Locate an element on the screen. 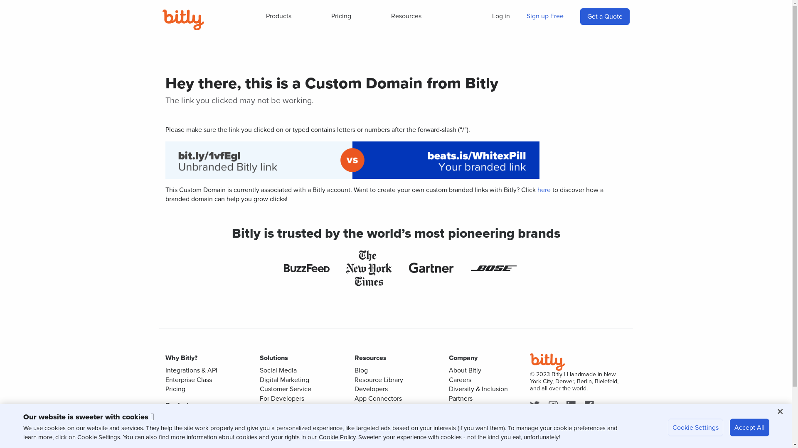  linkedin is located at coordinates (573, 406).